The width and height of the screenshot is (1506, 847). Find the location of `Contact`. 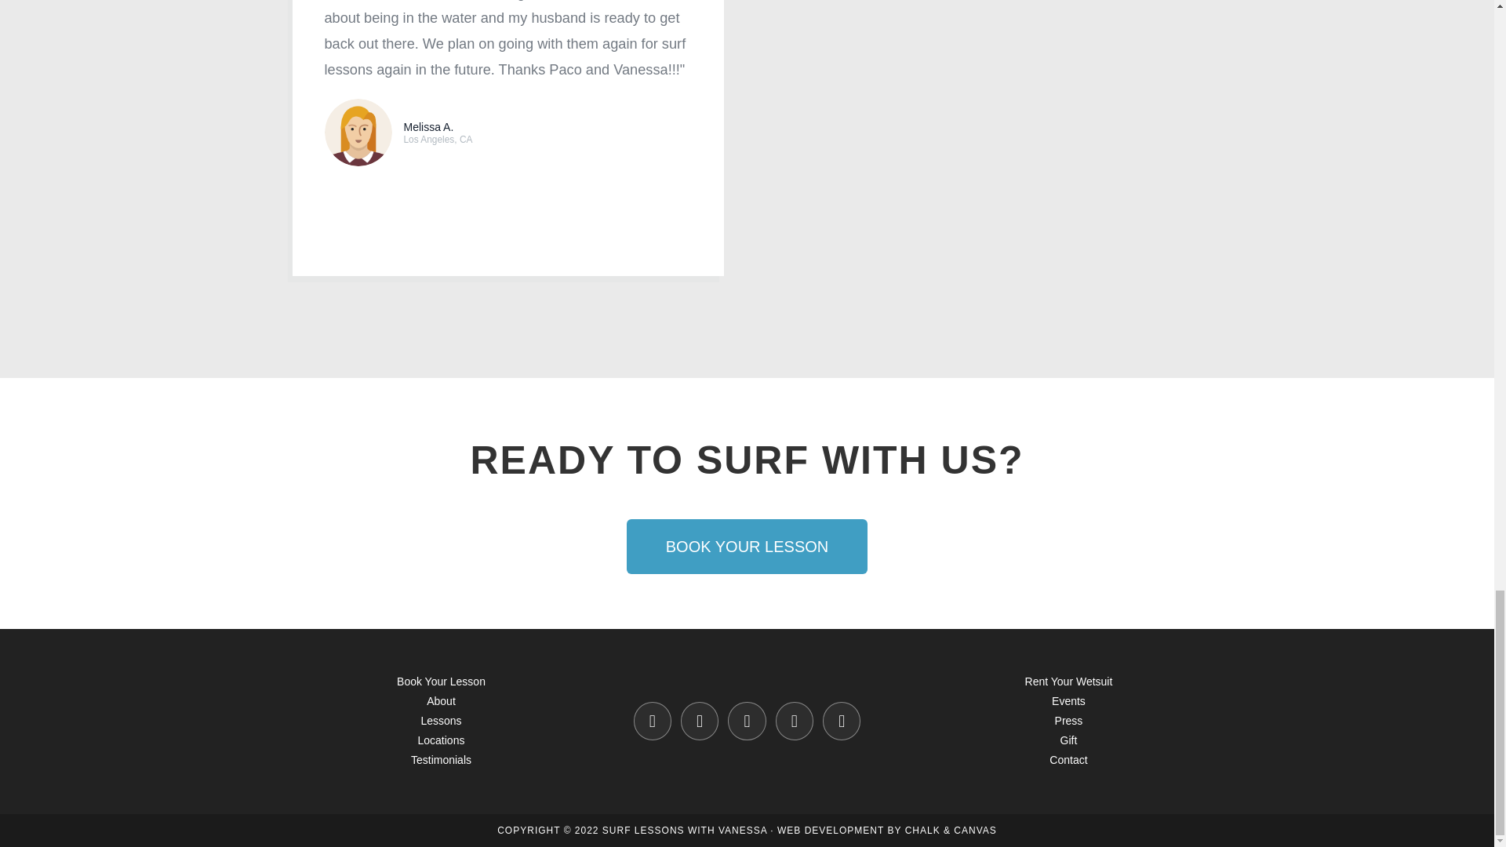

Contact is located at coordinates (1068, 760).